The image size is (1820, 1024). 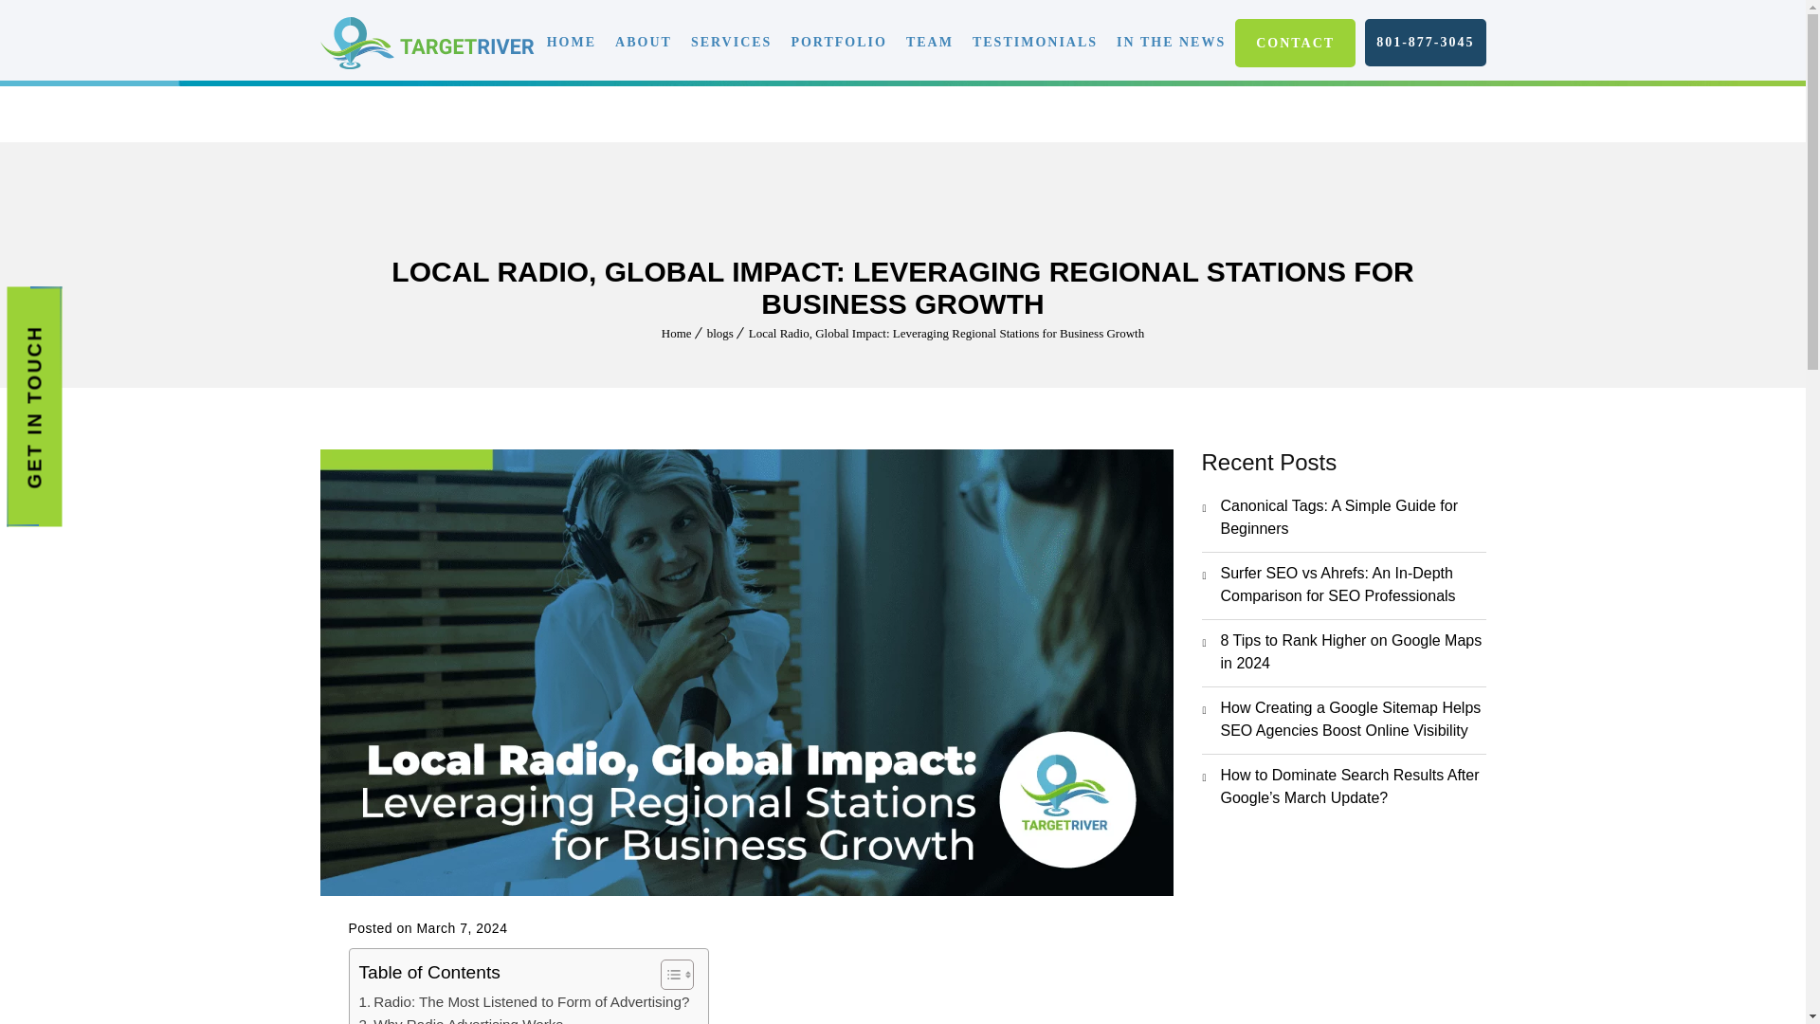 I want to click on Radio: The Most Listened to Form of Advertising?, so click(x=523, y=1002).